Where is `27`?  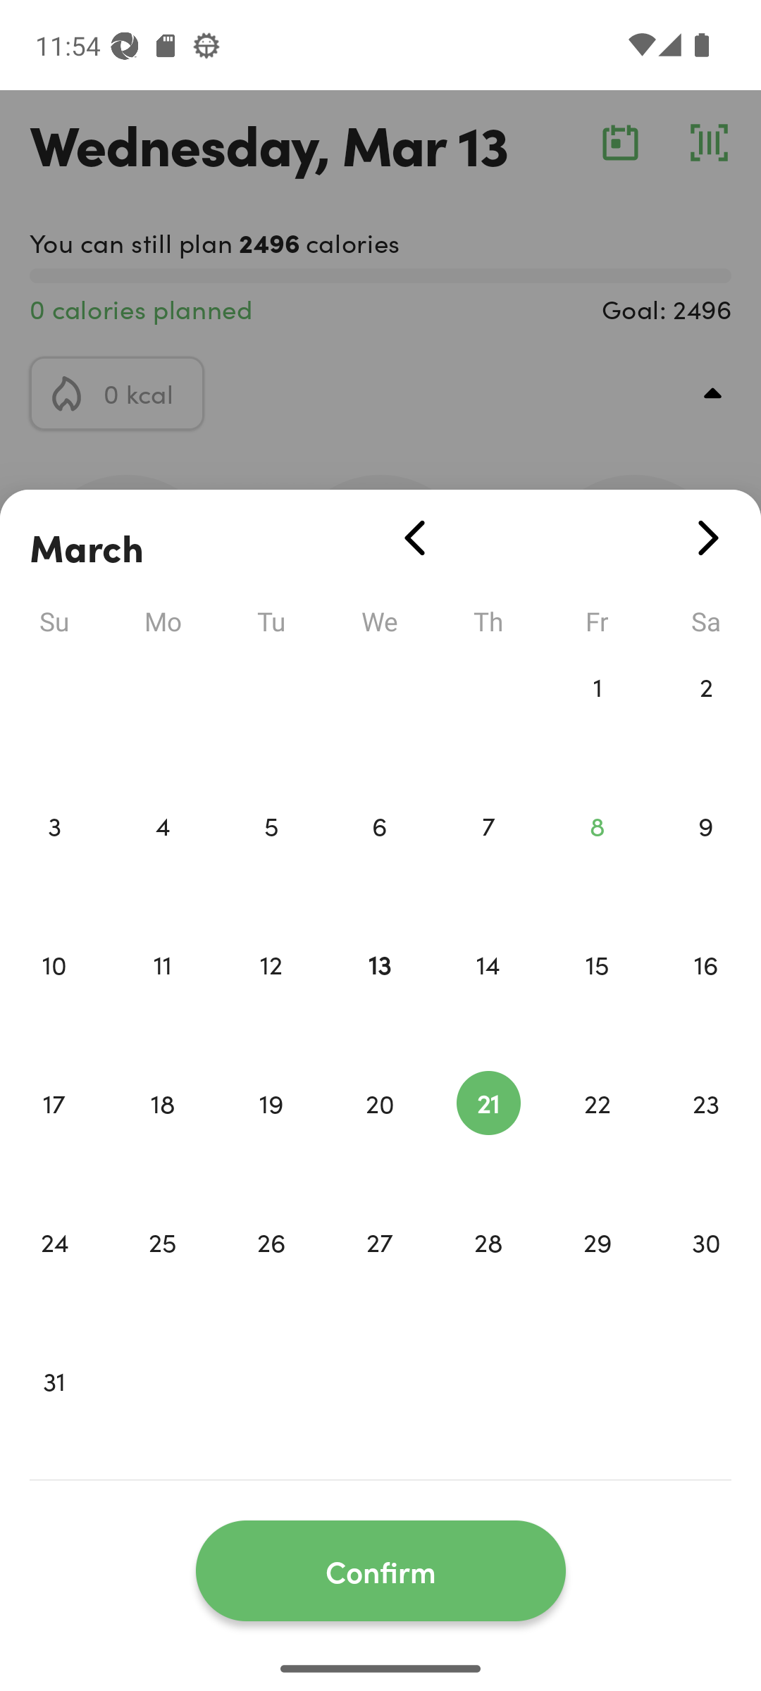
27 is located at coordinates (379, 1271).